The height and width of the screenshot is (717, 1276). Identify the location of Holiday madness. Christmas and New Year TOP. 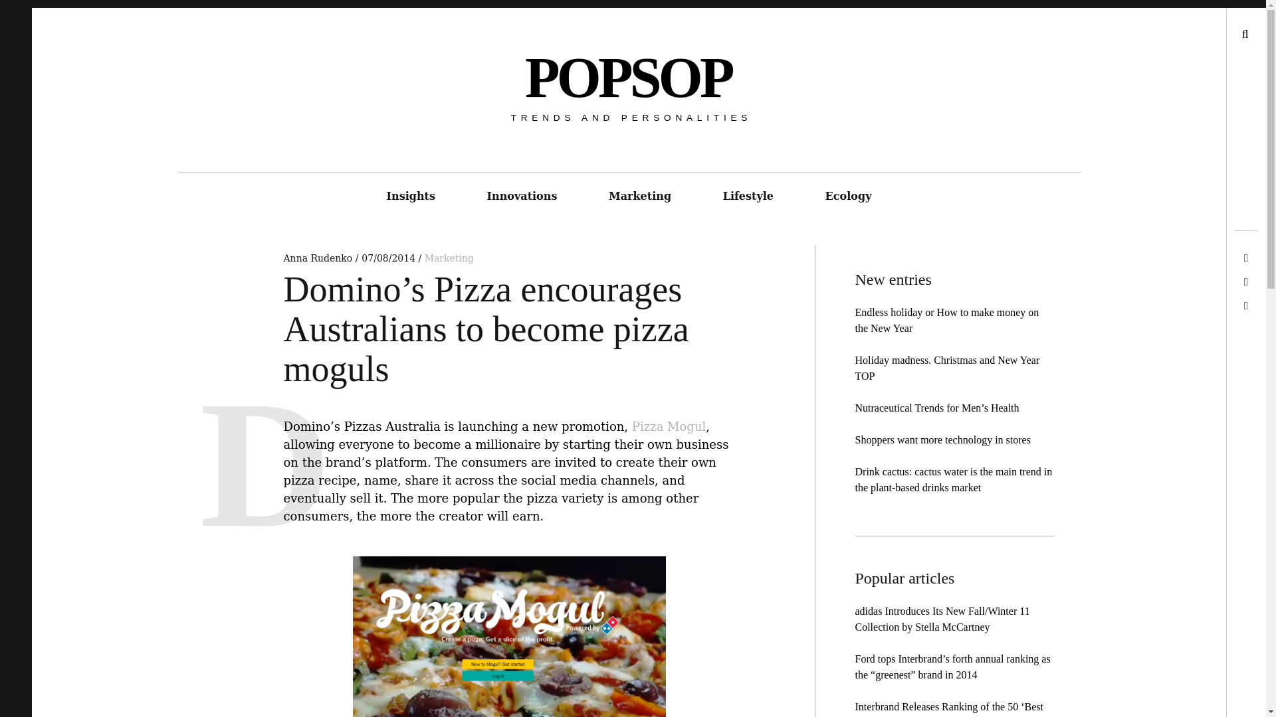
(947, 368).